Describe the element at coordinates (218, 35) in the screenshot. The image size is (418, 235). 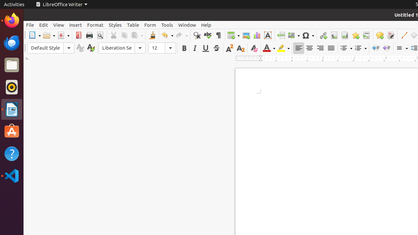
I see `Formatting Marks` at that location.